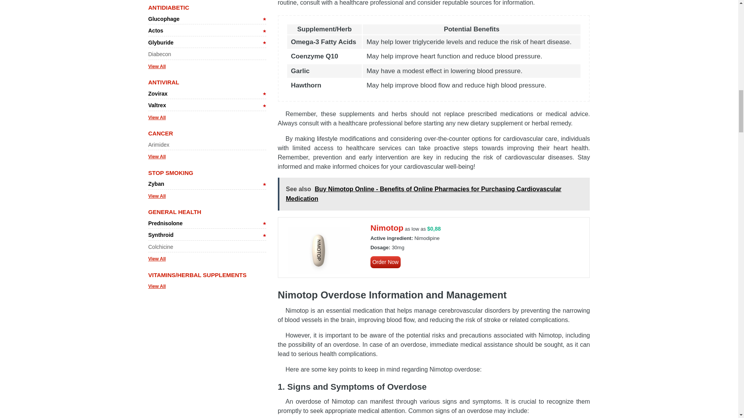 This screenshot has height=418, width=744. What do you see at coordinates (386, 262) in the screenshot?
I see `Nimotop` at bounding box center [386, 262].